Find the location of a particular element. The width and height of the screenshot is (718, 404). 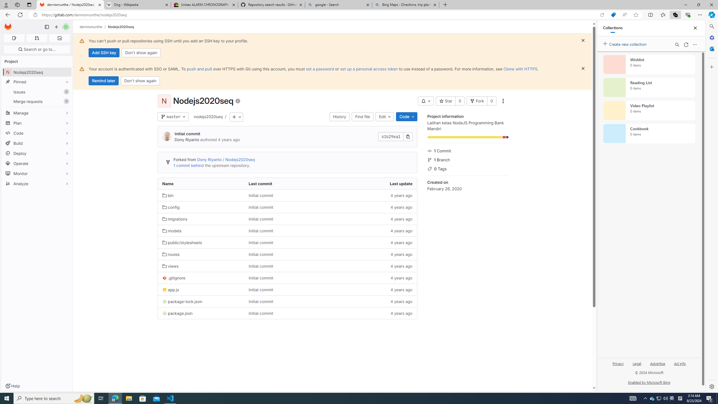

Cookbook collection, 0 items is located at coordinates (649, 134).